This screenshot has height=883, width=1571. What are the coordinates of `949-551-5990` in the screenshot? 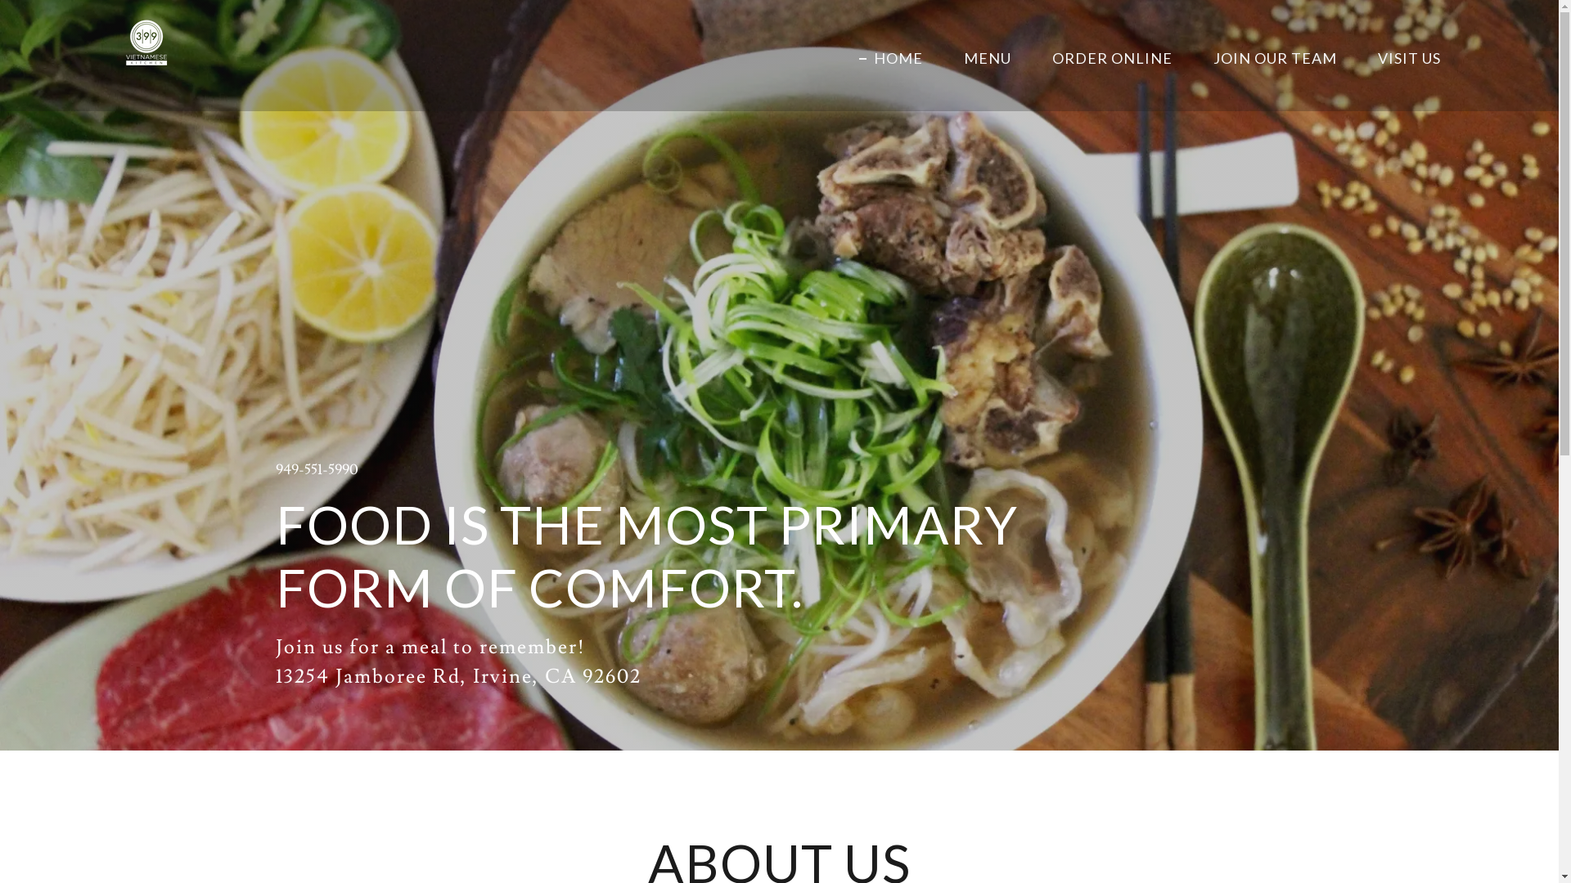 It's located at (316, 469).